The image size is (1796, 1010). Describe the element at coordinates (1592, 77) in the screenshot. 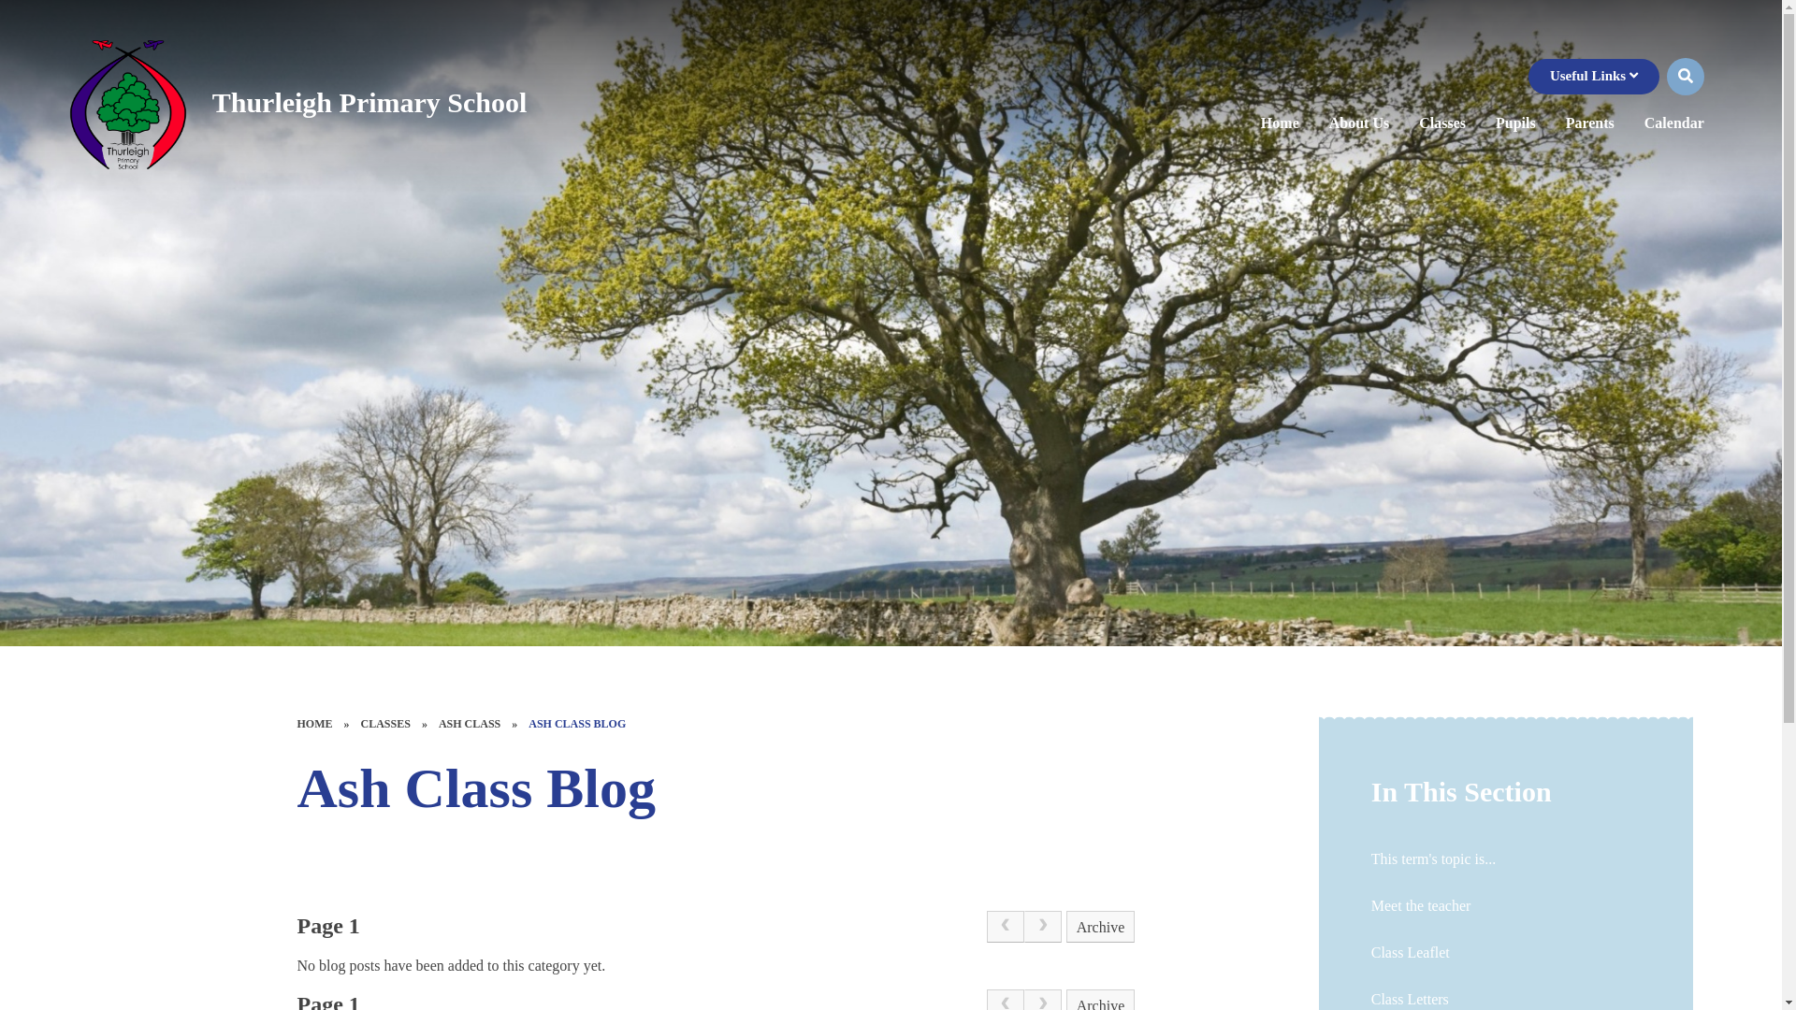

I see `Useful Links` at that location.